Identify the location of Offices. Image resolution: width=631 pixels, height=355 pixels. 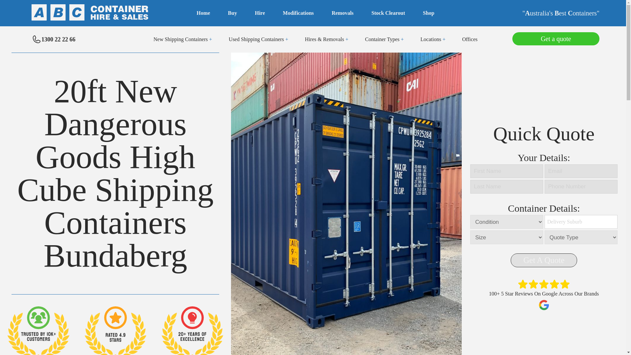
(470, 39).